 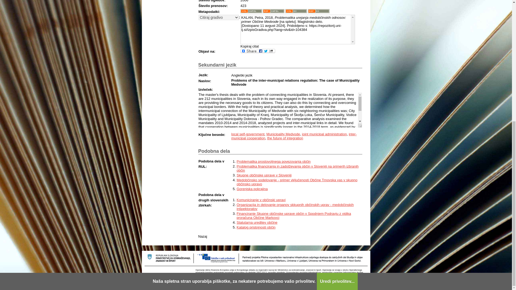 I want to click on Izvoz v DC-XML, so click(x=296, y=11).